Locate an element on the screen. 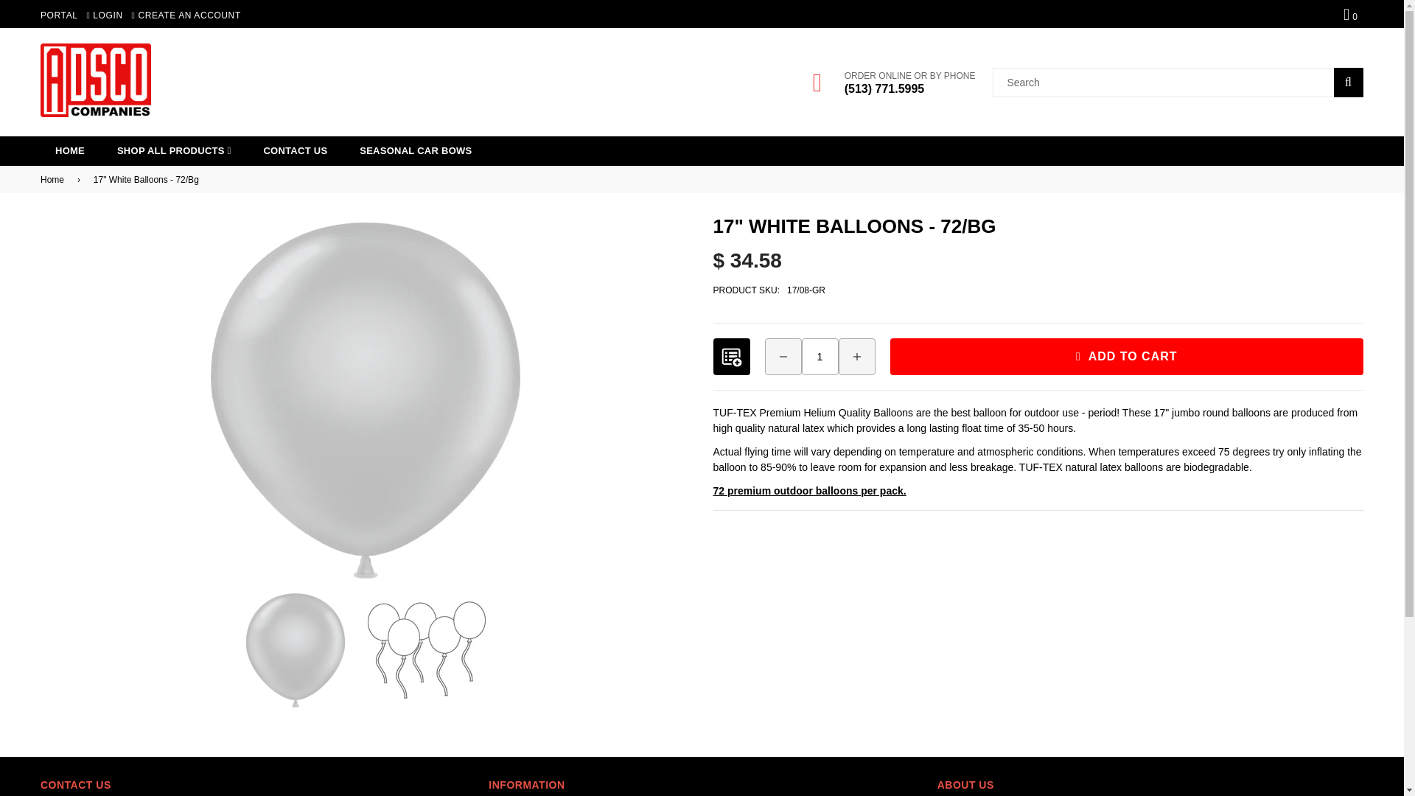 The height and width of the screenshot is (796, 1415). Quantity is located at coordinates (820, 357).